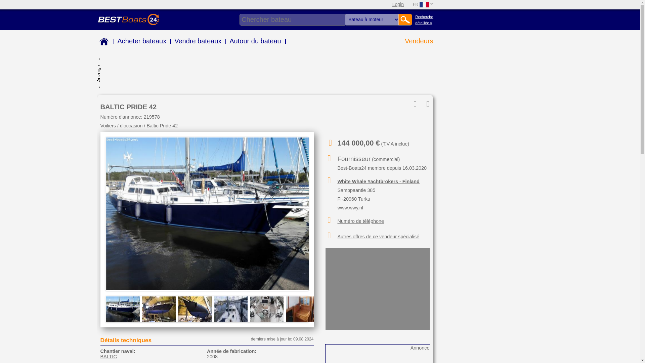  Describe the element at coordinates (107, 126) in the screenshot. I see `Voiliers` at that location.